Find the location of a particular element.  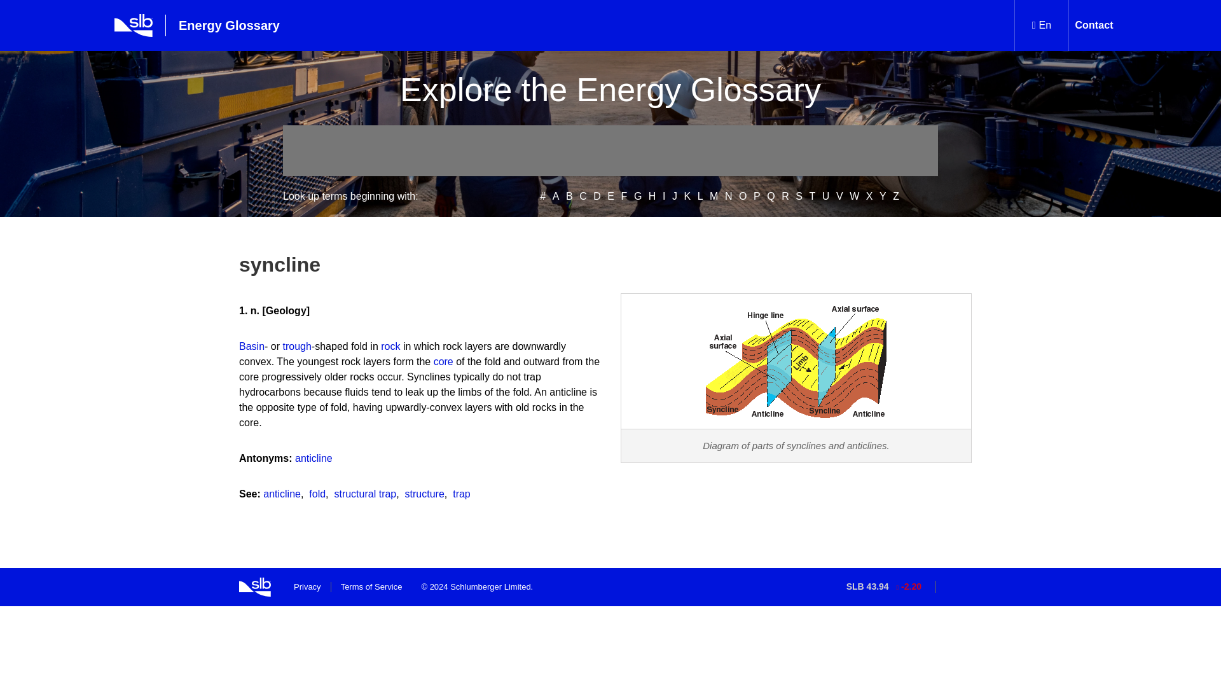

rock is located at coordinates (390, 346).